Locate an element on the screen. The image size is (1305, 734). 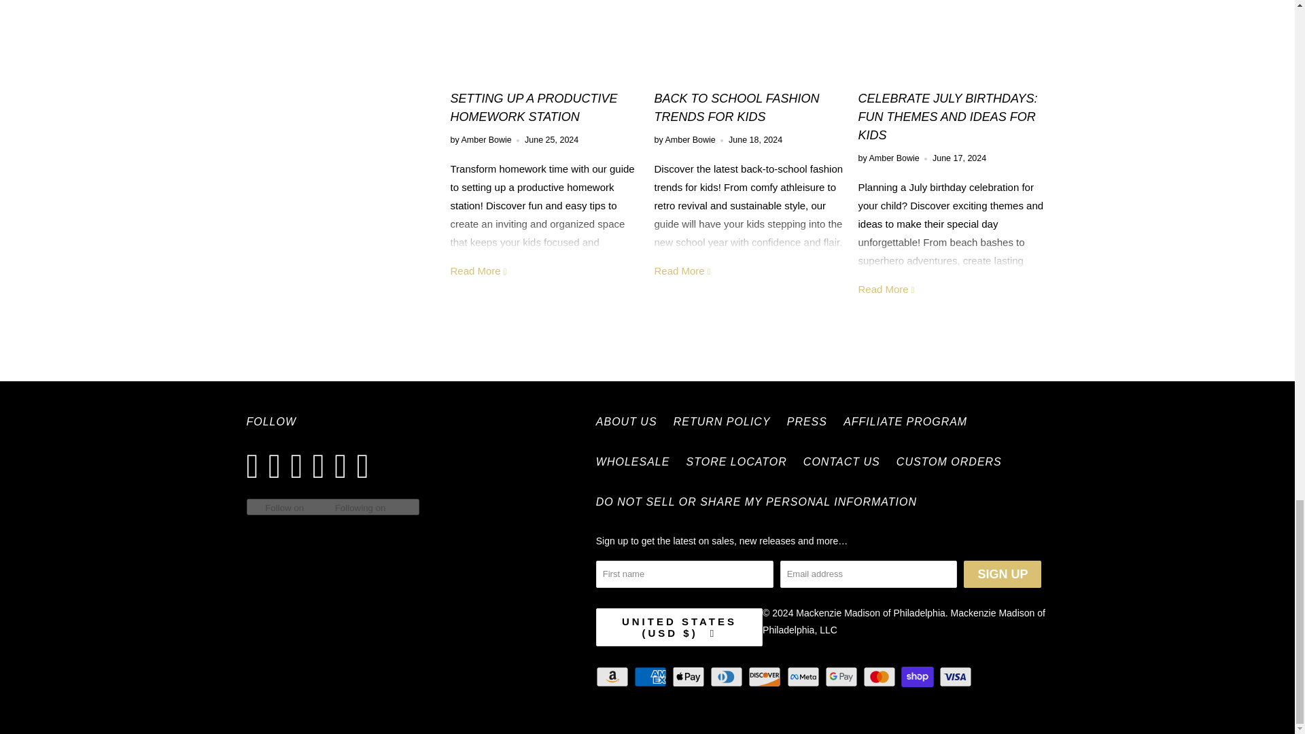
Visa is located at coordinates (957, 676).